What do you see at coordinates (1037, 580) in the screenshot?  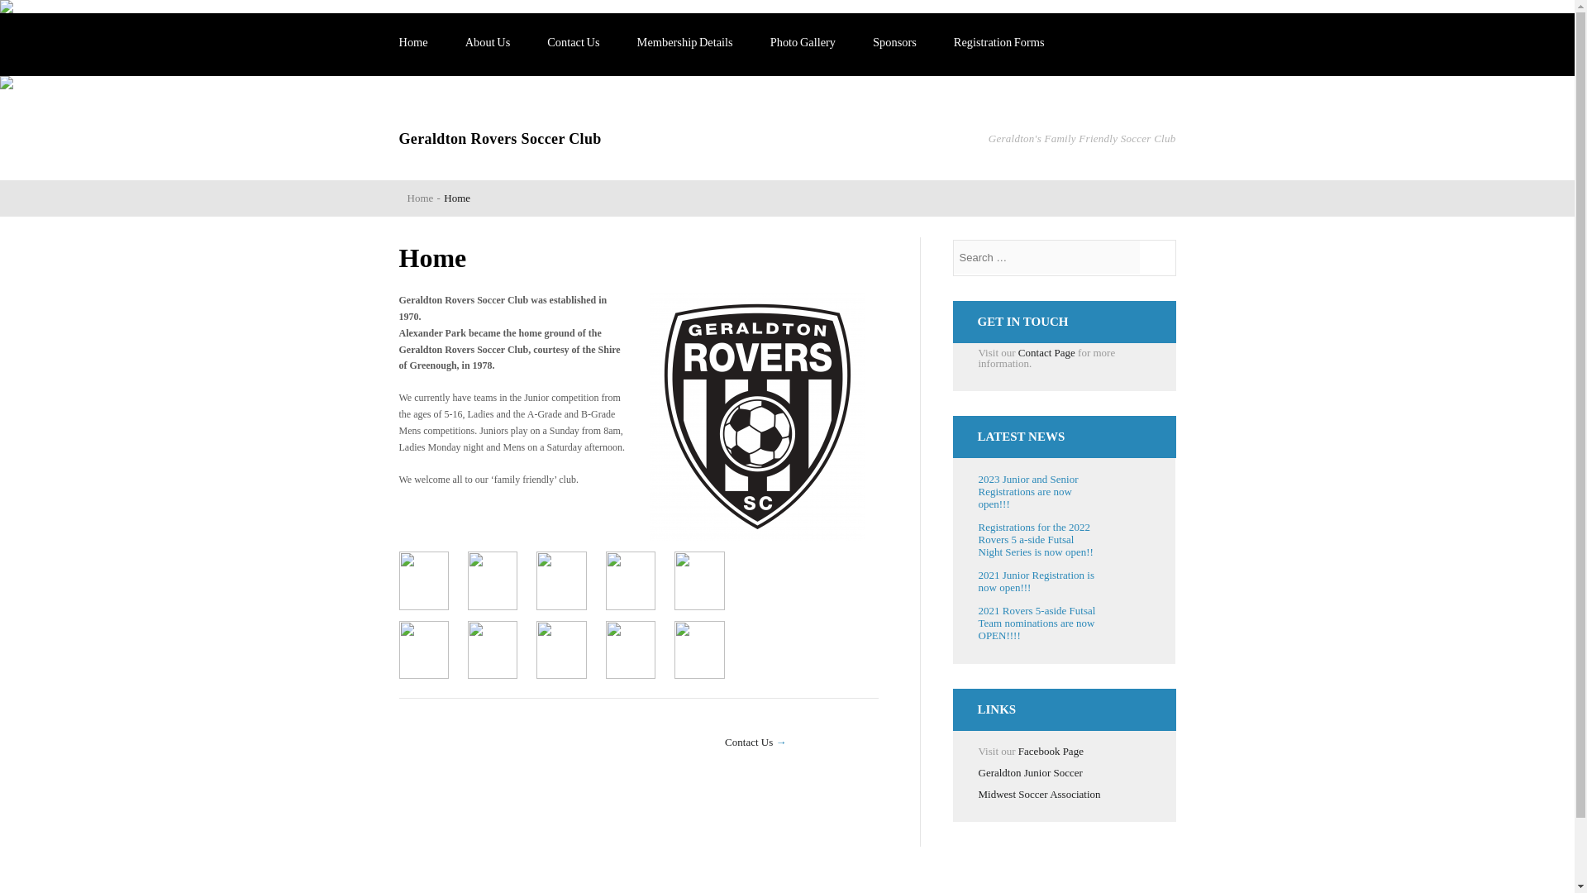 I see `2021 Junior Registration is now open!!!` at bounding box center [1037, 580].